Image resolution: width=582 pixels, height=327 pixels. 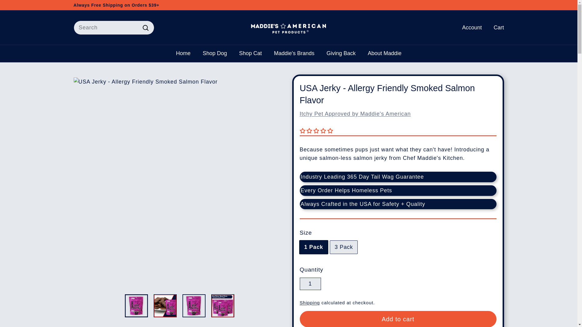 What do you see at coordinates (496, 5) in the screenshot?
I see `Facebook` at bounding box center [496, 5].